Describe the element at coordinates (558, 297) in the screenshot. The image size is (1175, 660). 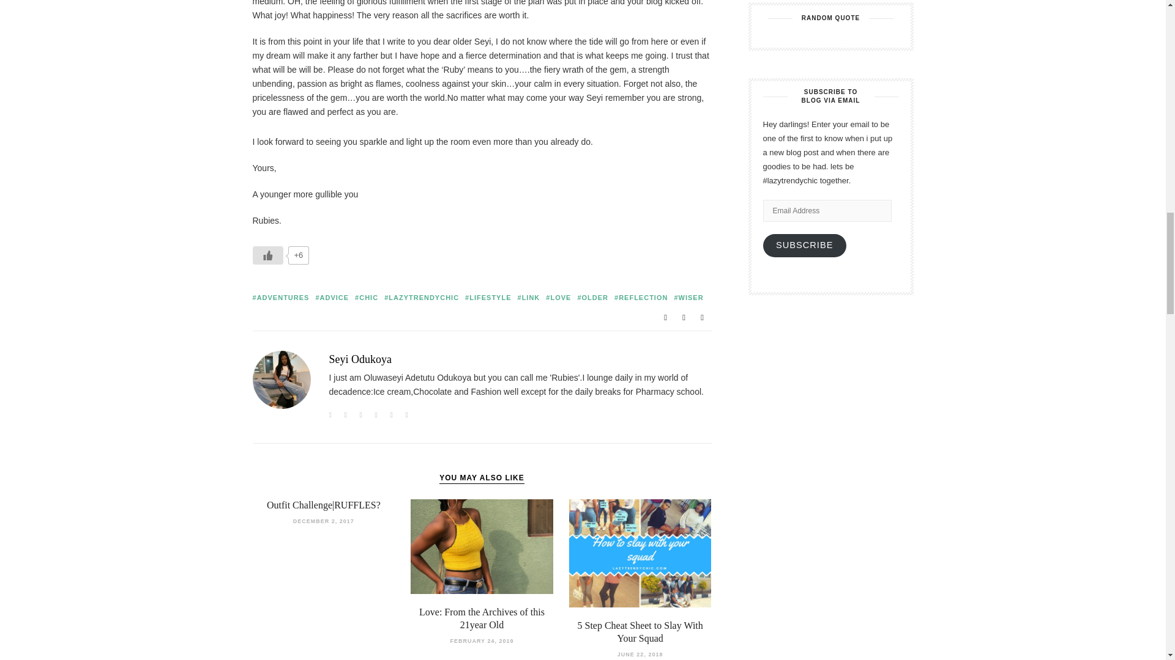
I see `LOVE` at that location.